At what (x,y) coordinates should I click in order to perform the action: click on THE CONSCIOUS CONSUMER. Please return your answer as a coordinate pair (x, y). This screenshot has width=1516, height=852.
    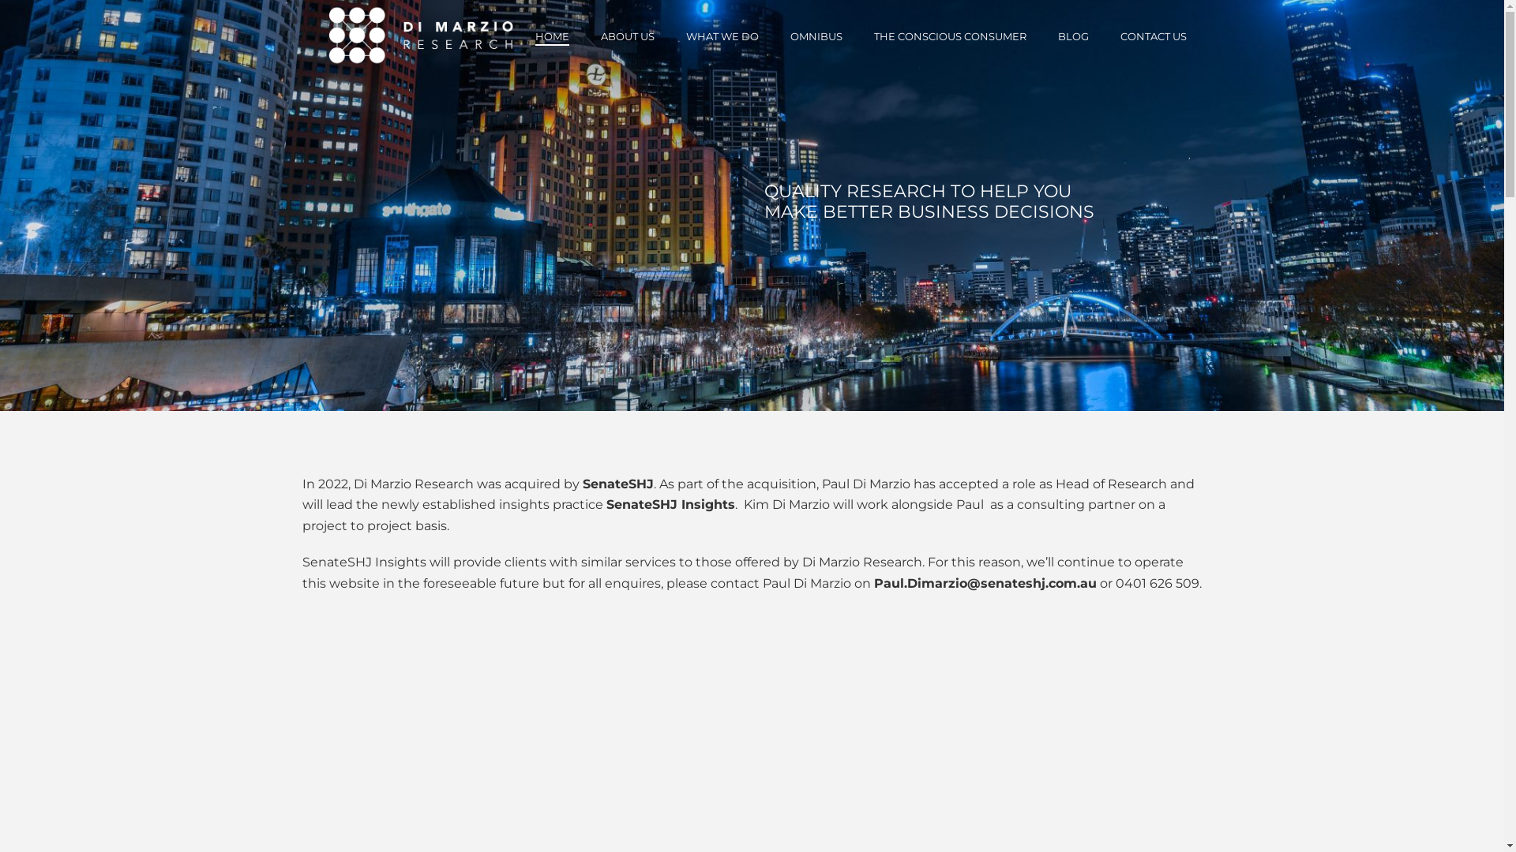
    Looking at the image, I should click on (949, 36).